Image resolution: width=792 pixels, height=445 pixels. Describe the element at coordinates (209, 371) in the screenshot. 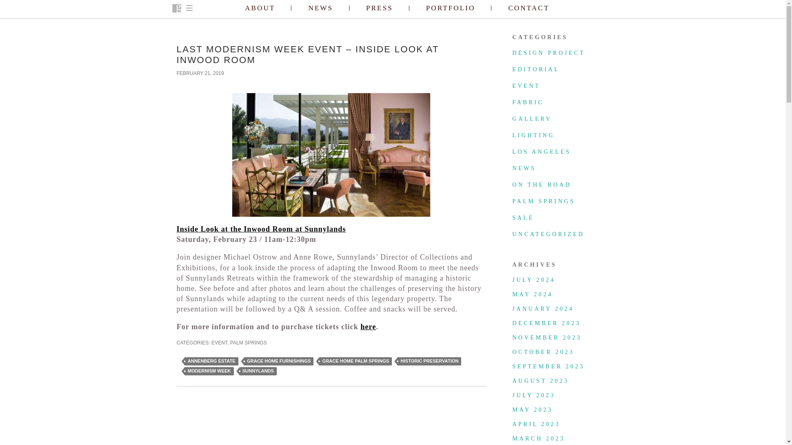

I see `MODERNISM WEEK` at that location.